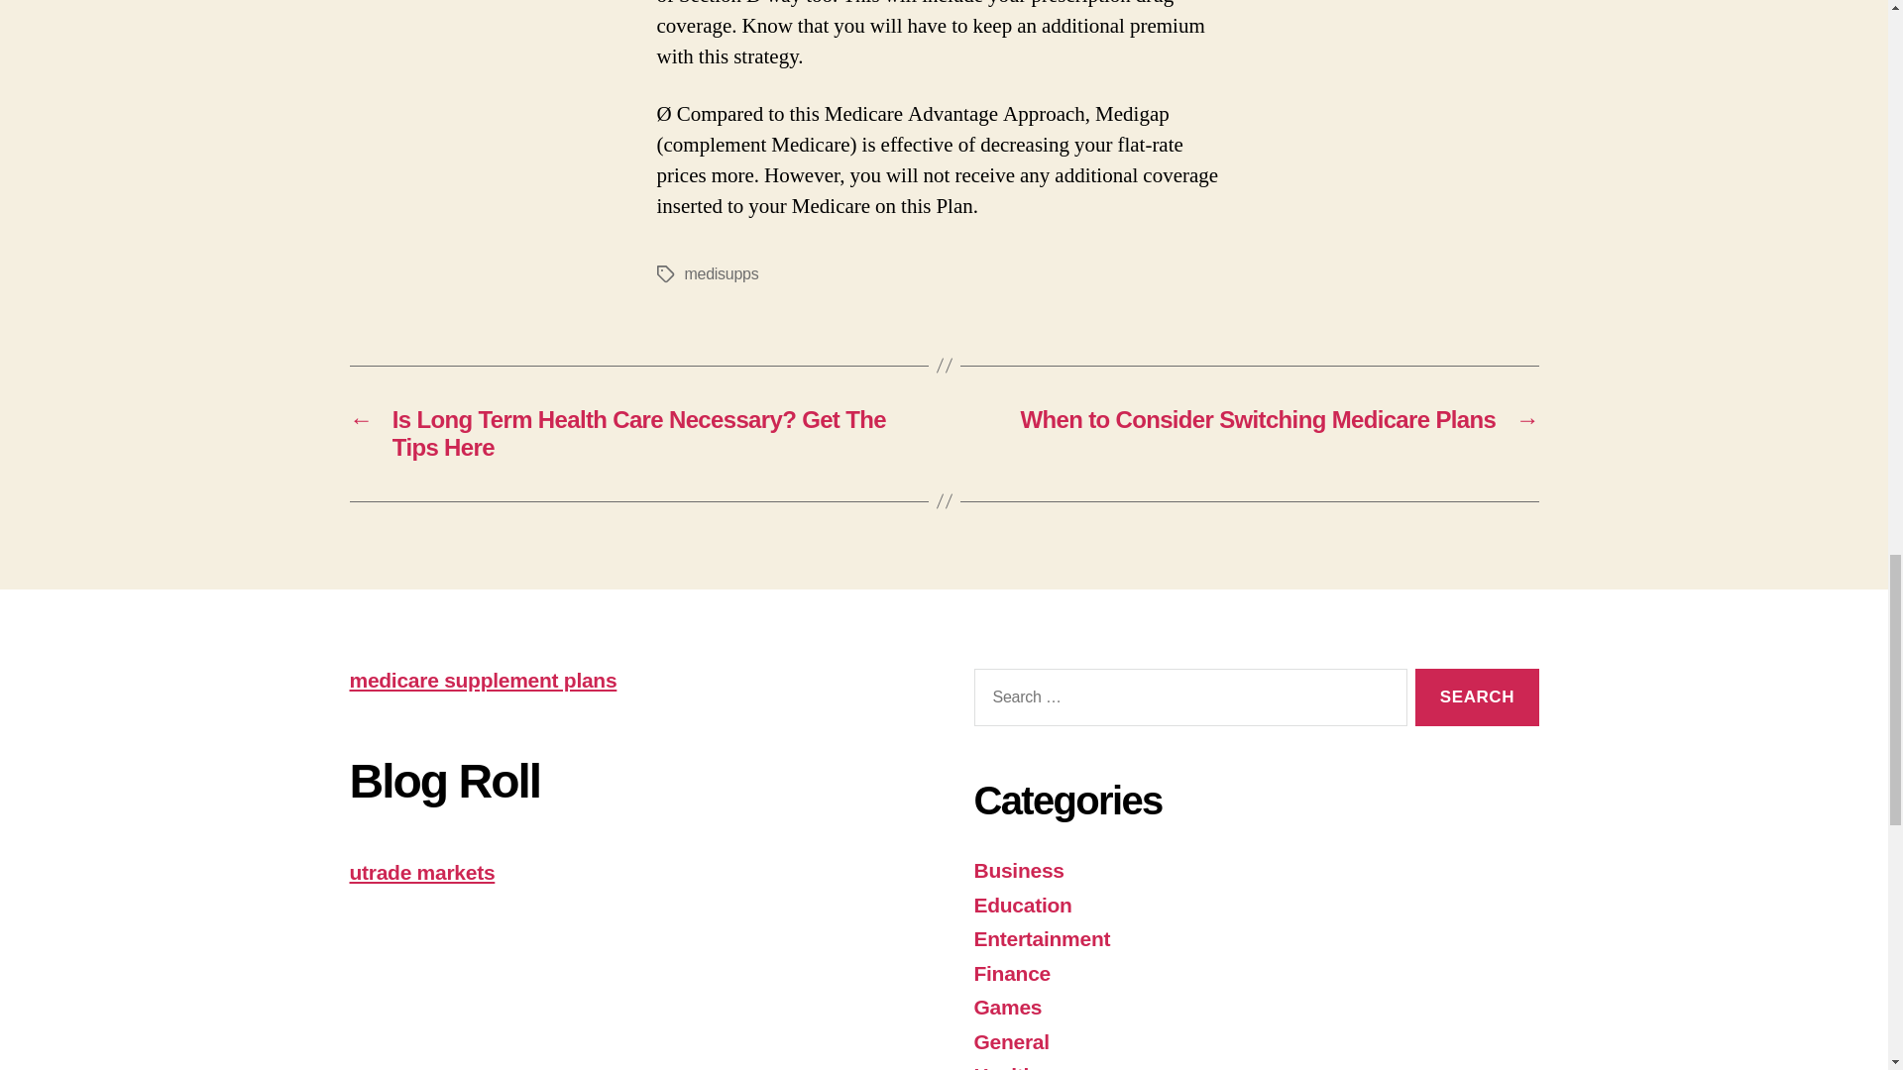 Image resolution: width=1903 pixels, height=1070 pixels. Describe the element at coordinates (1041, 939) in the screenshot. I see `Entertainment` at that location.